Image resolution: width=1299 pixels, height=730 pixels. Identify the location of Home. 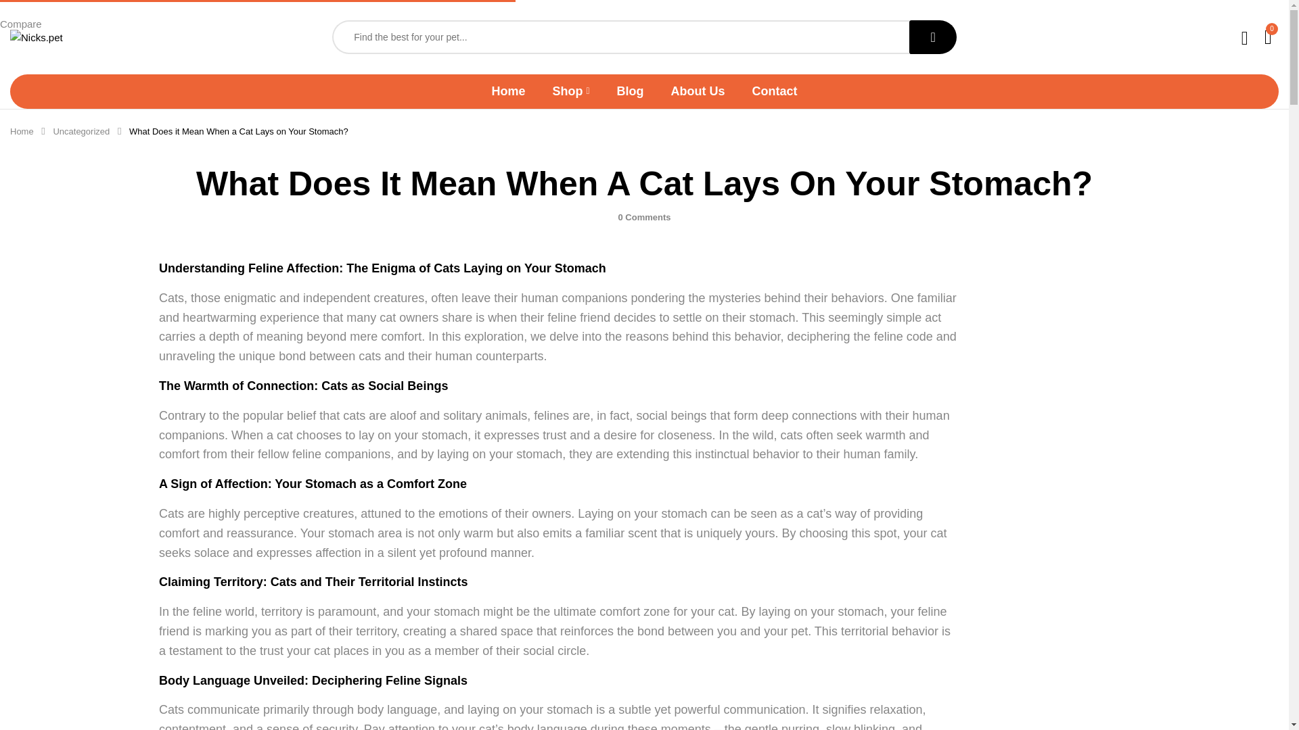
(507, 91).